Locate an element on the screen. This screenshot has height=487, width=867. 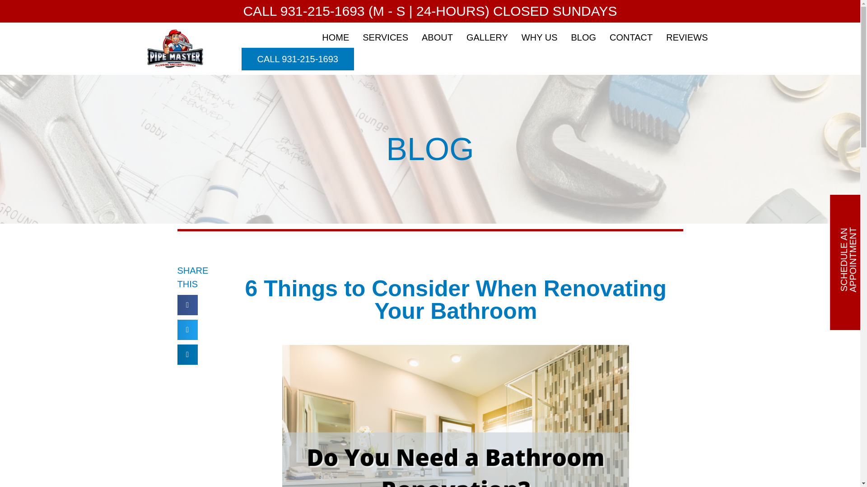
GALLERY is located at coordinates (487, 37).